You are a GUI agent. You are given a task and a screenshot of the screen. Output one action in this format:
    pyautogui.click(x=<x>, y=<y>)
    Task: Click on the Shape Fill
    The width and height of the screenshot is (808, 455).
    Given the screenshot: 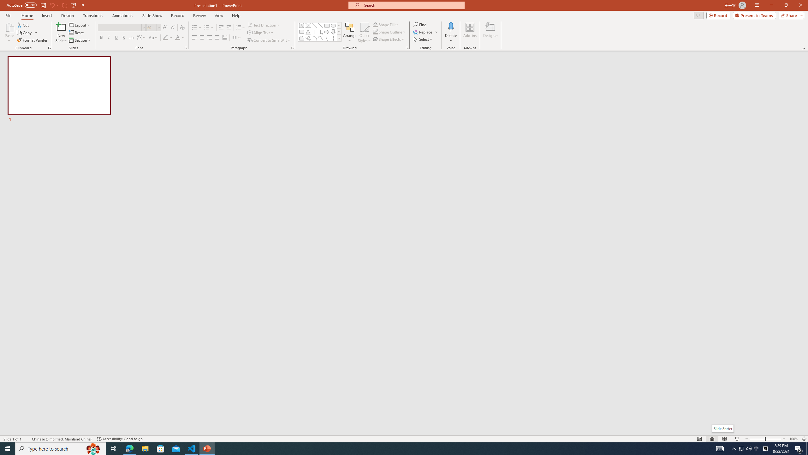 What is the action you would take?
    pyautogui.click(x=386, y=25)
    